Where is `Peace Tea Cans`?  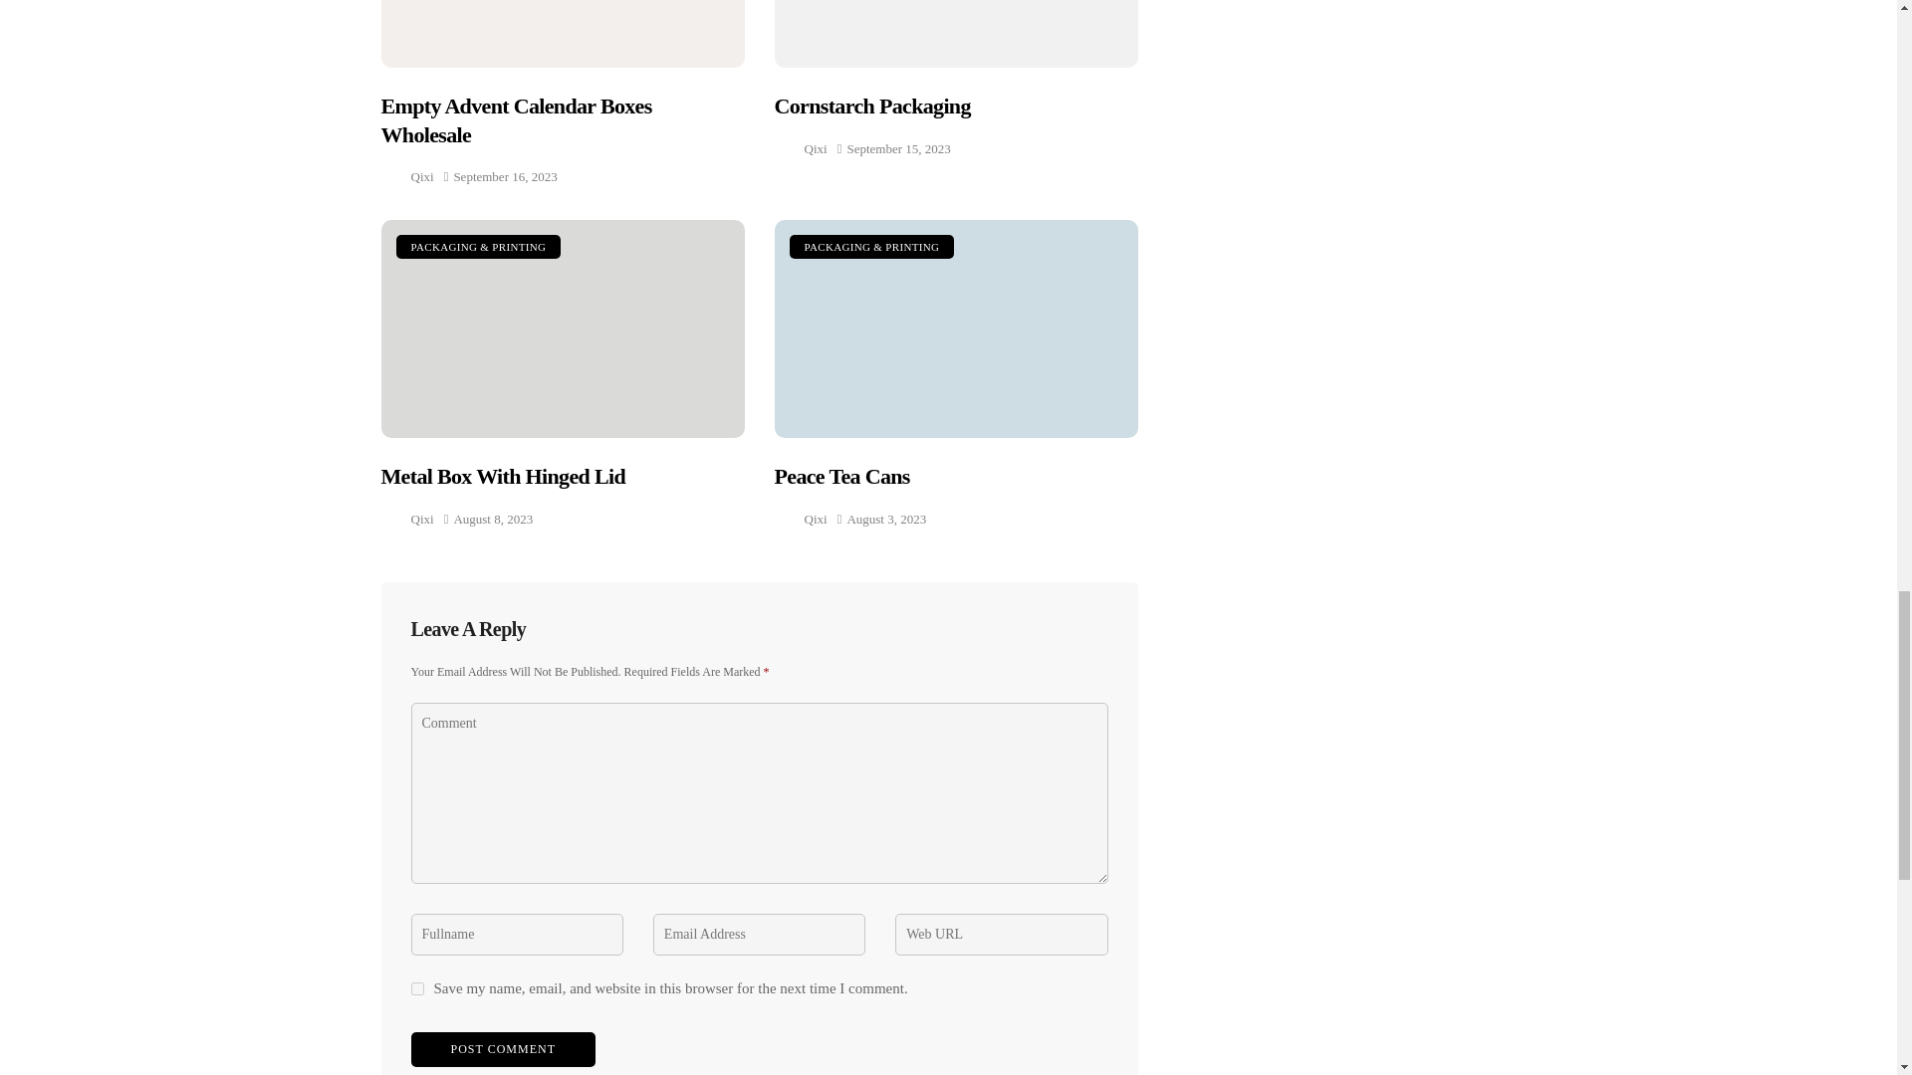 Peace Tea Cans is located at coordinates (956, 328).